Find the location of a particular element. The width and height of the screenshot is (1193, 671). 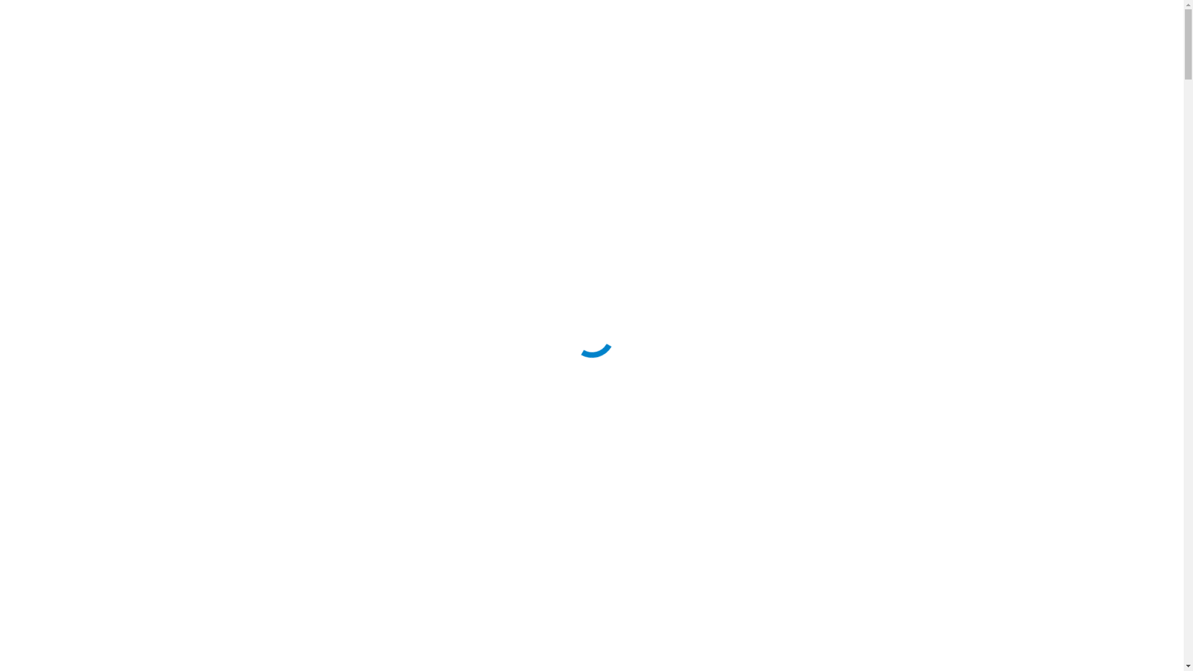

Store Finder is located at coordinates (727, 46).